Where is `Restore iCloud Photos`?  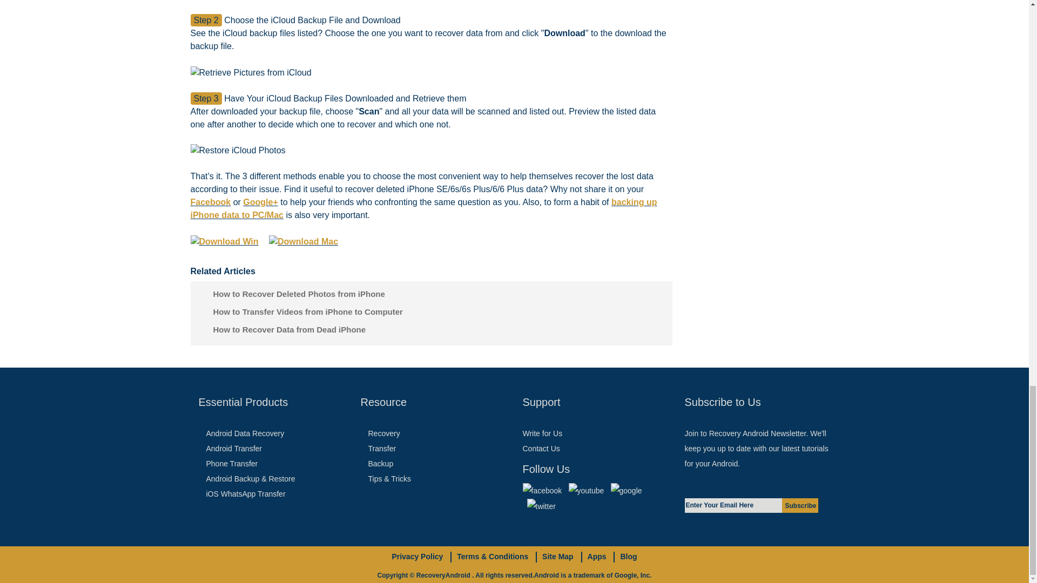
Restore iCloud Photos is located at coordinates (238, 150).